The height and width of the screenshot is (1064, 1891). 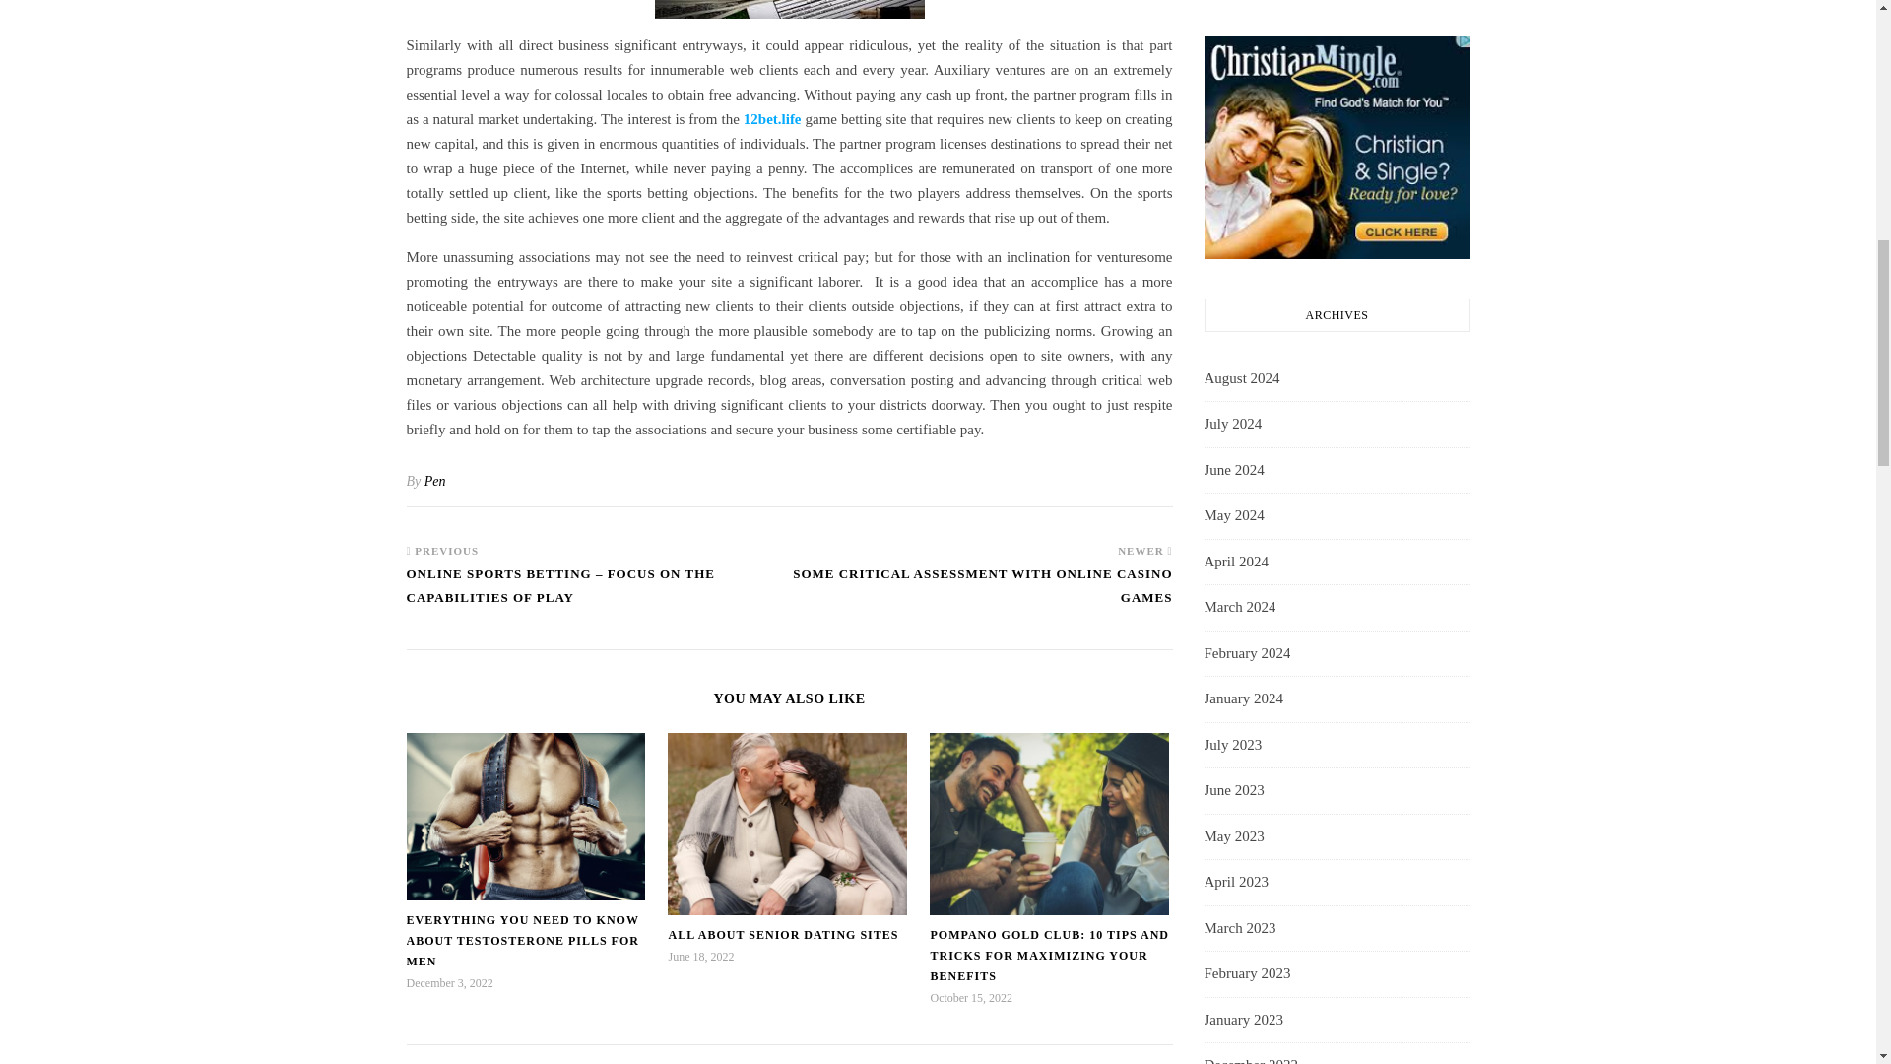 I want to click on January 2024, so click(x=1242, y=699).